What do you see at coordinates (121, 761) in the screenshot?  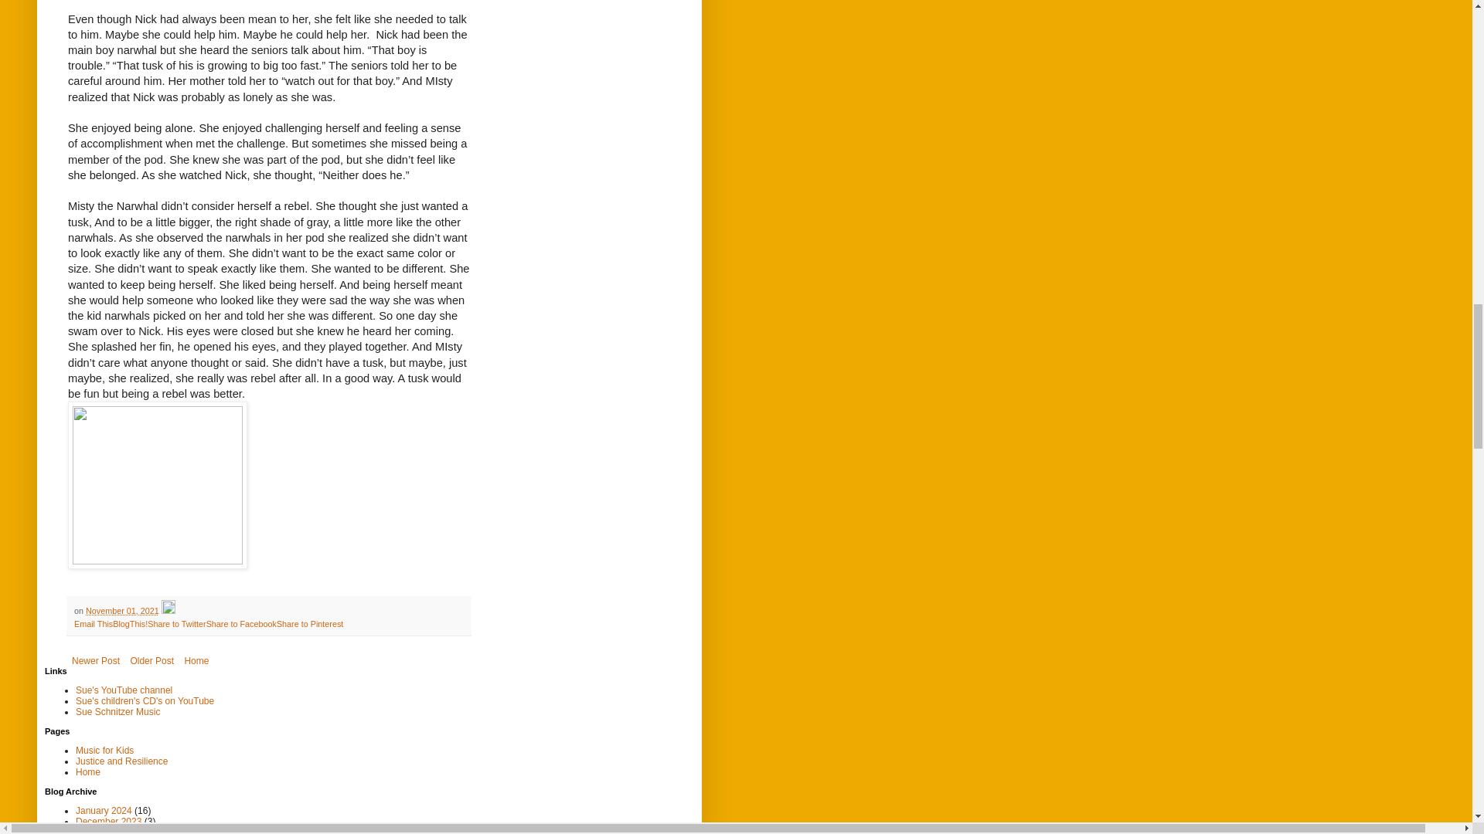 I see `Justice and Resilience` at bounding box center [121, 761].